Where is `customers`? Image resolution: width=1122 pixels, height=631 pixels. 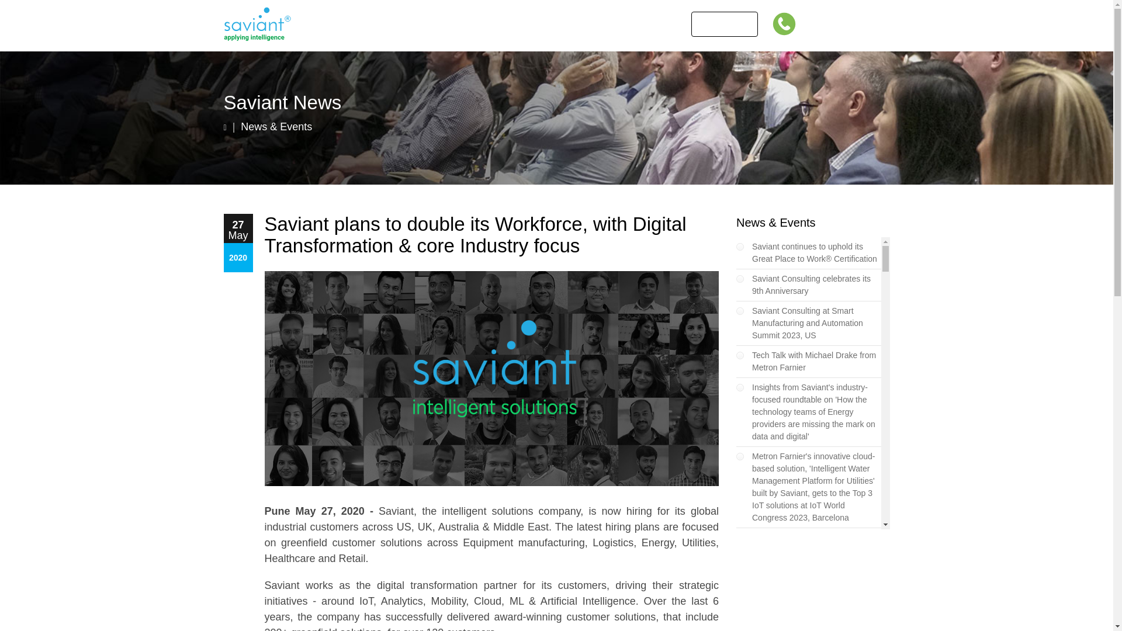 customers is located at coordinates (413, 25).